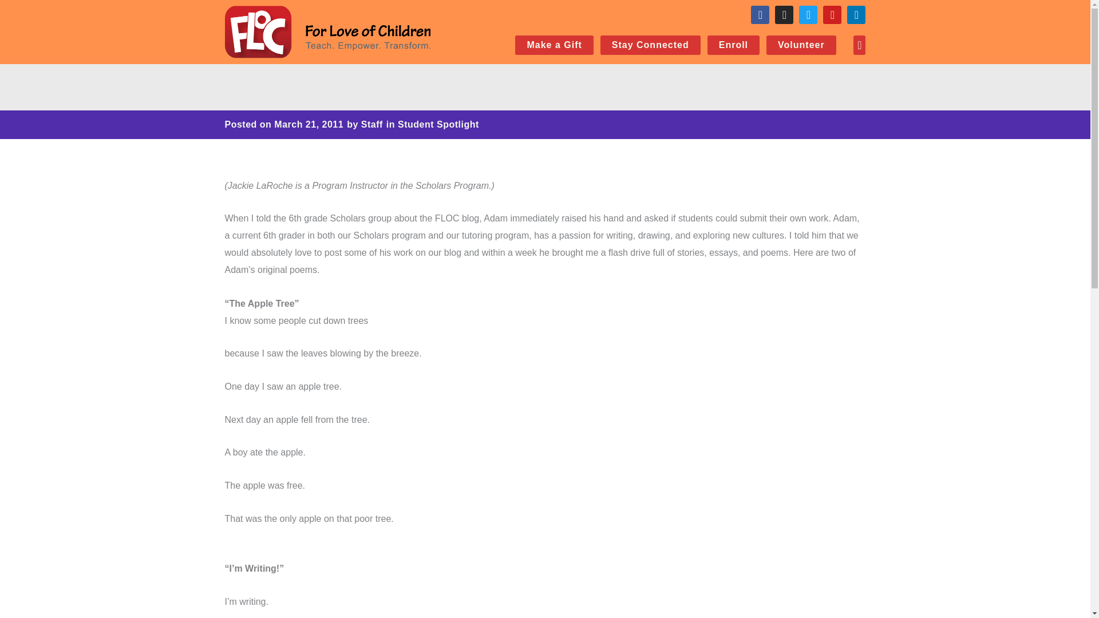  I want to click on Volunteer, so click(801, 45).